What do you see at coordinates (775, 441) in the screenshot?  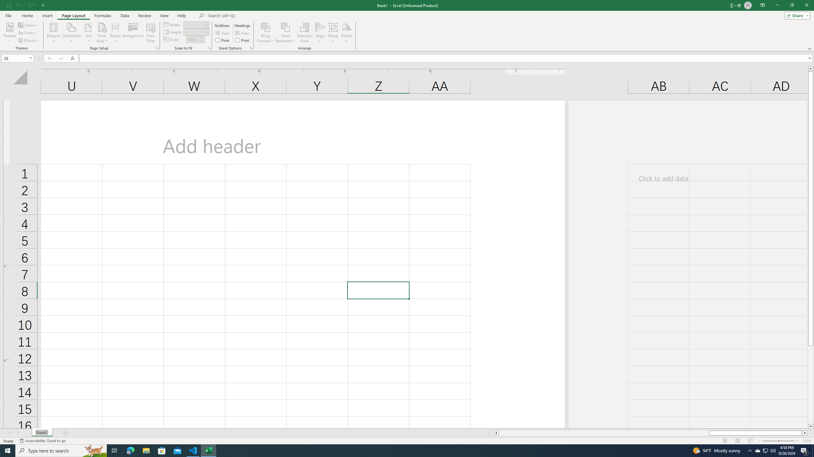 I see `Zoom Out` at bounding box center [775, 441].